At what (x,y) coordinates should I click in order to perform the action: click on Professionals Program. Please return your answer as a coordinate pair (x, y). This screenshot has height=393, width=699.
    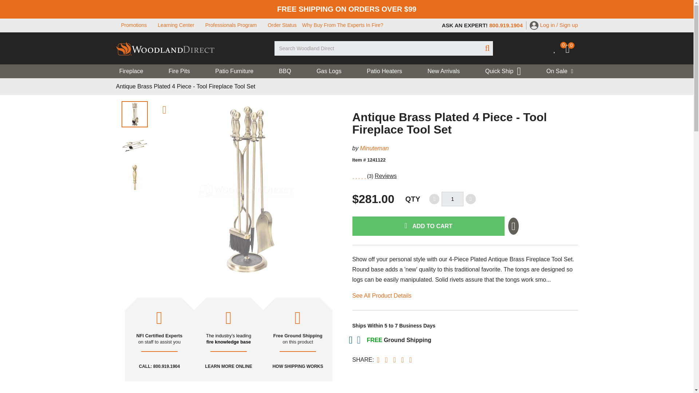
    Looking at the image, I should click on (231, 25).